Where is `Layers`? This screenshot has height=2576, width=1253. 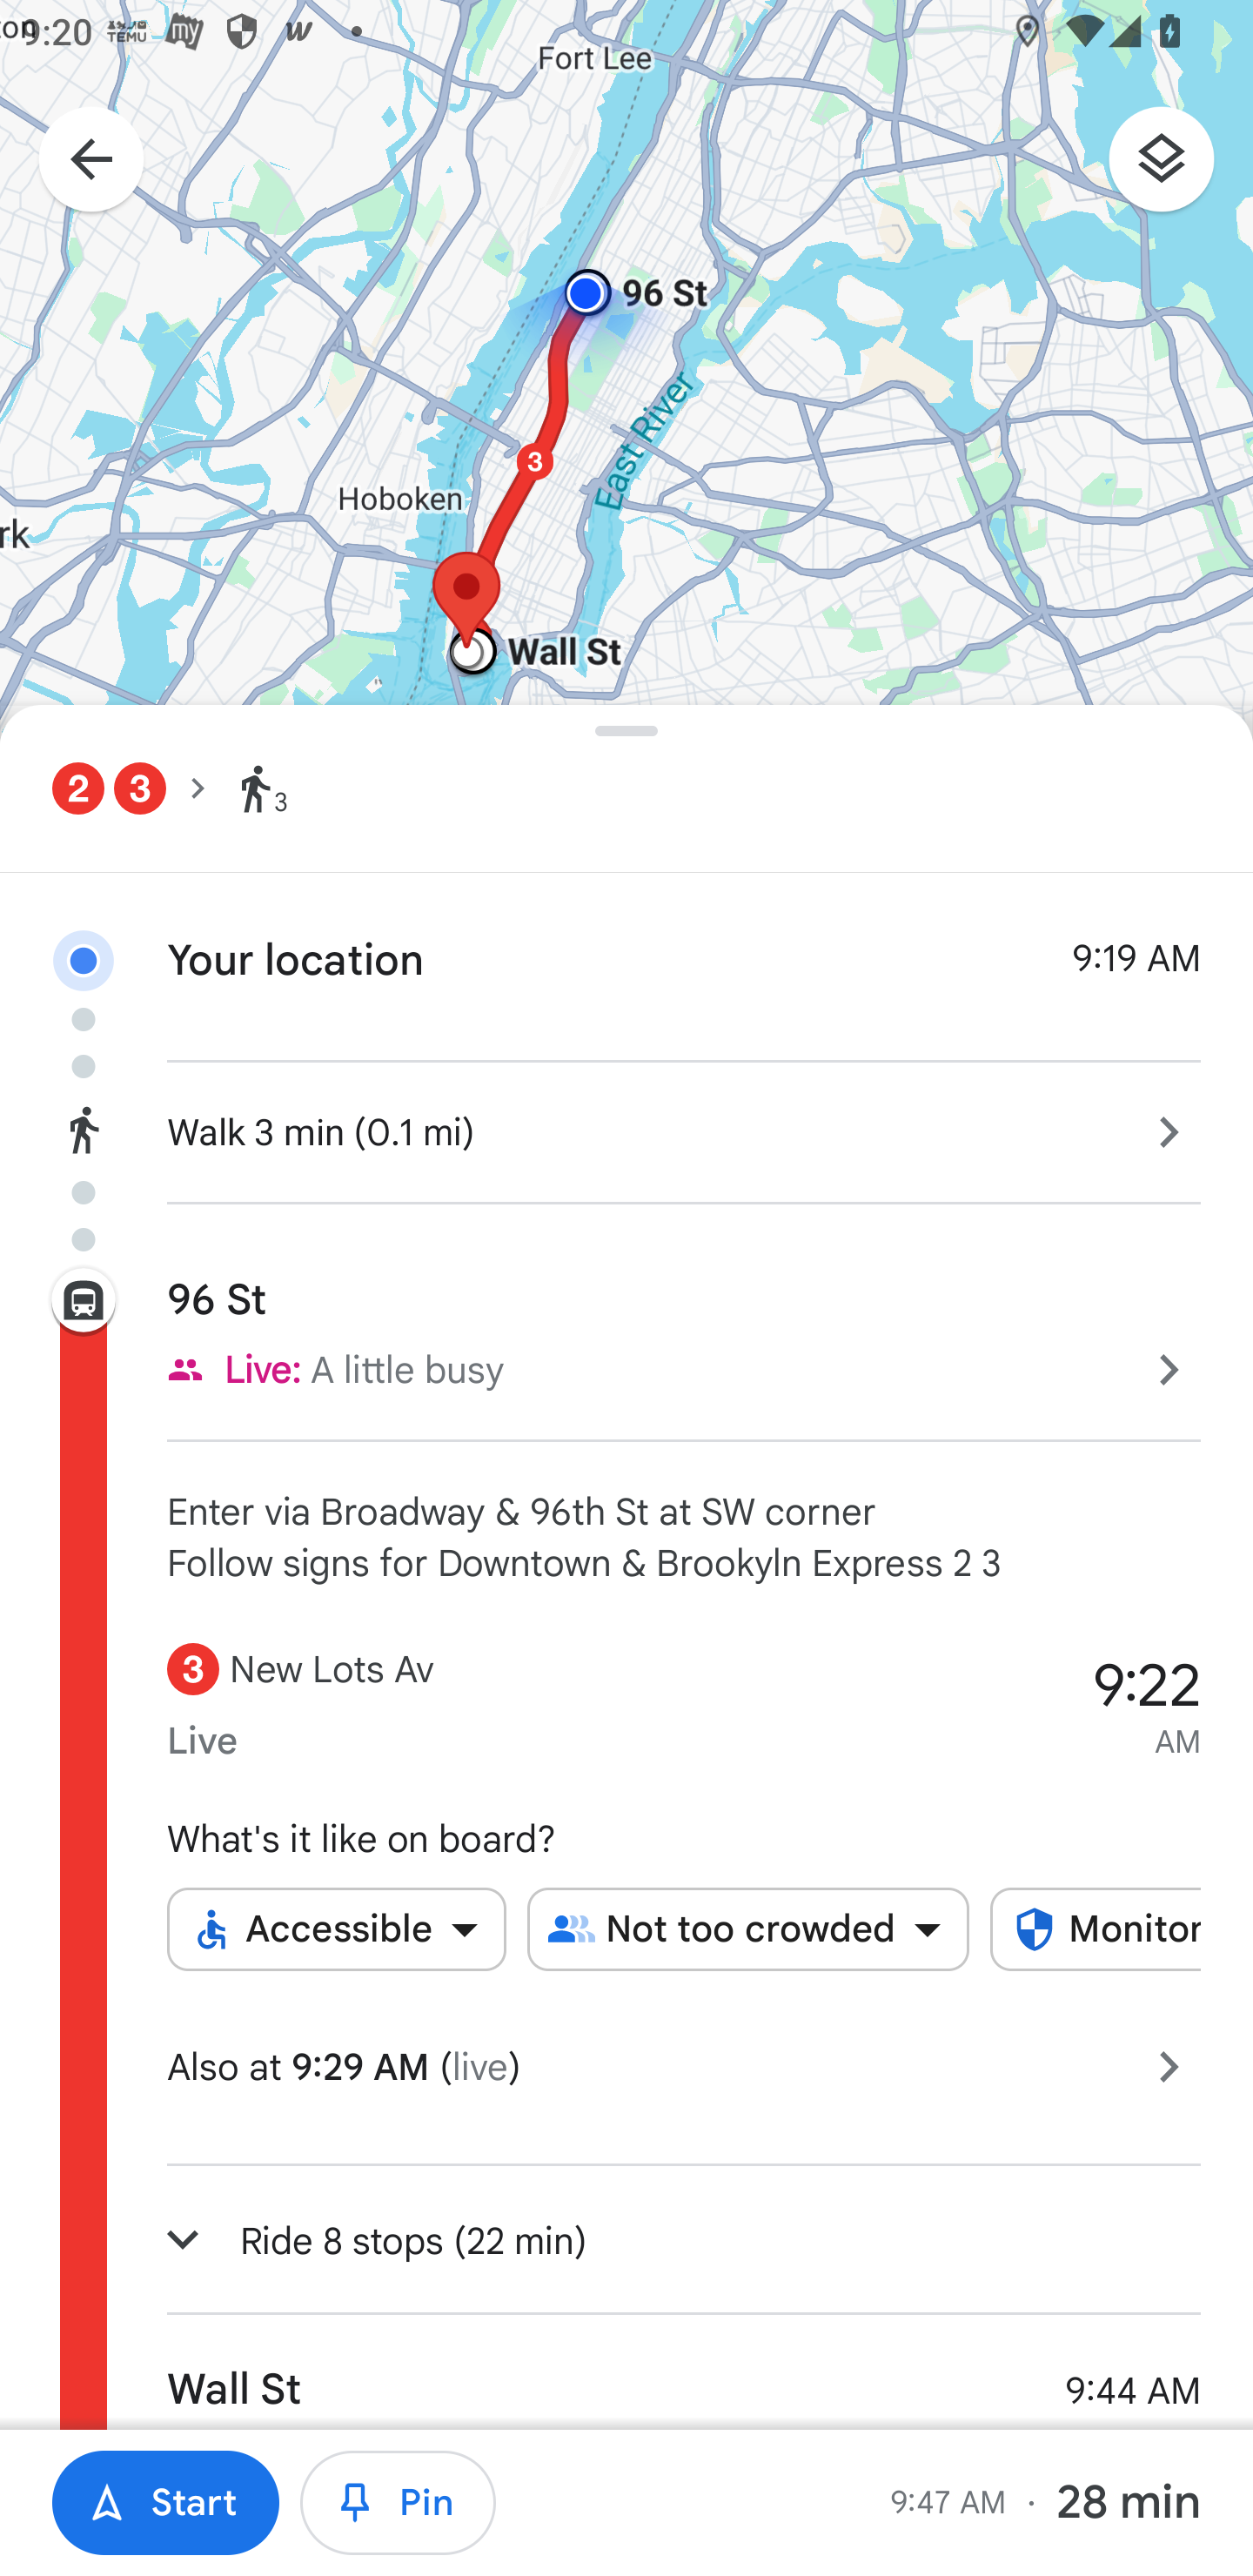
Layers is located at coordinates (1176, 170).